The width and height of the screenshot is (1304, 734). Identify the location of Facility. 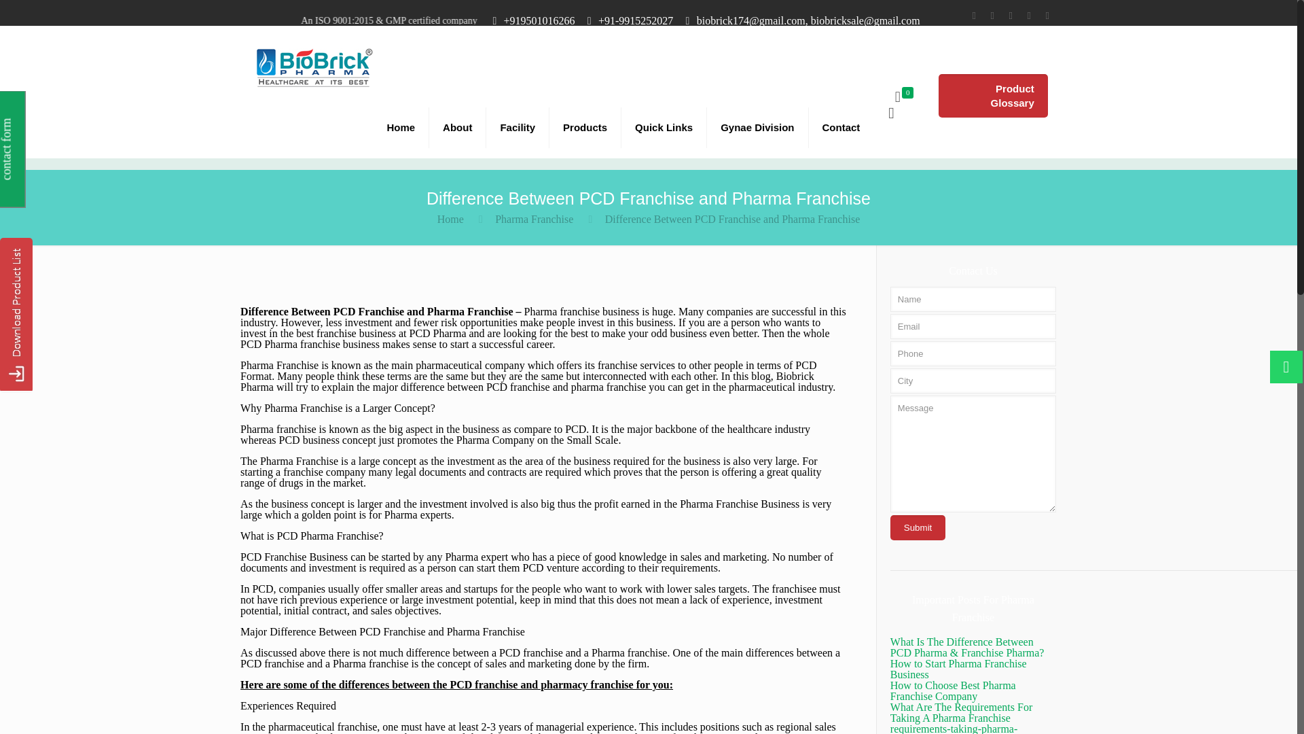
(518, 128).